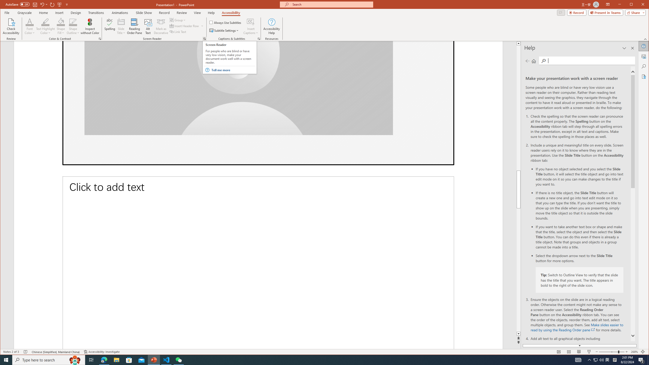 The height and width of the screenshot is (365, 649). I want to click on Tray Input Indicator - Chinese (Simplified, China), so click(615, 360).